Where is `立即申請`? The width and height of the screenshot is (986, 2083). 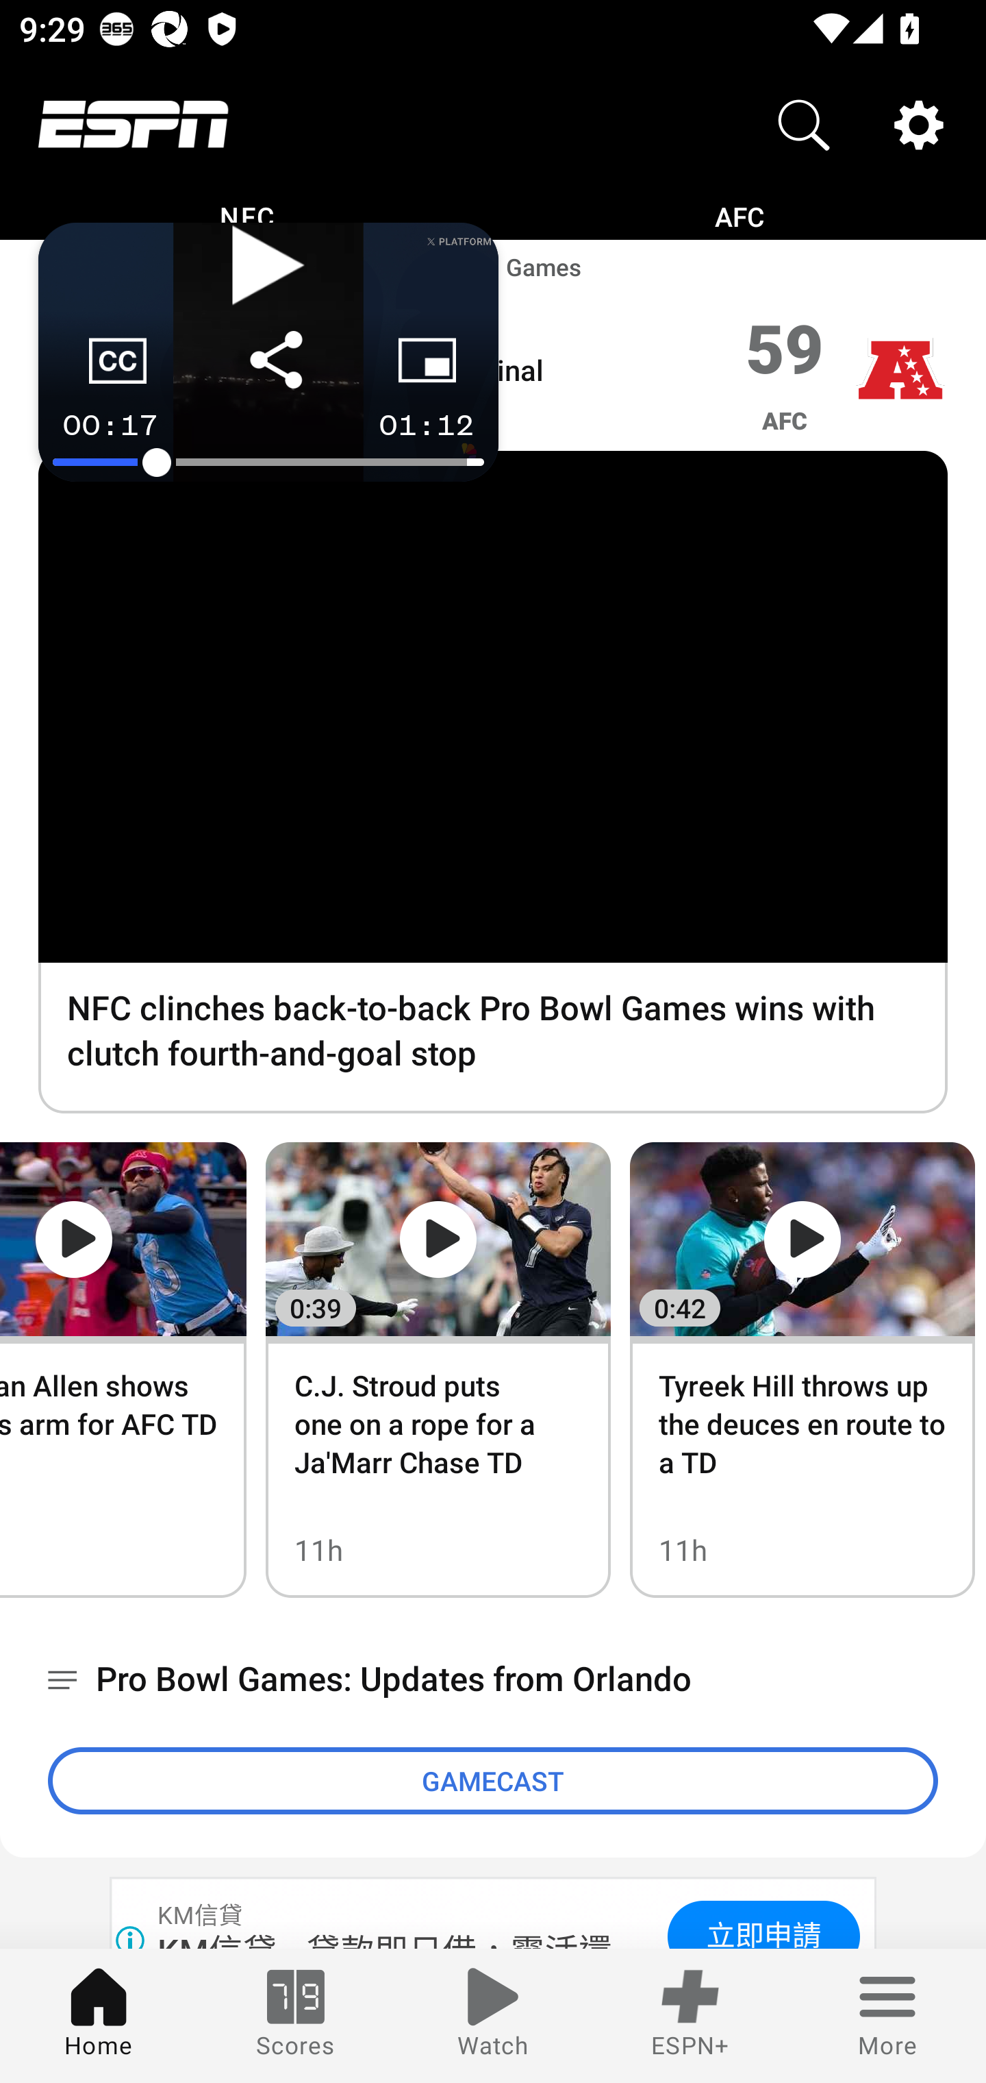
立即申請 is located at coordinates (763, 1924).